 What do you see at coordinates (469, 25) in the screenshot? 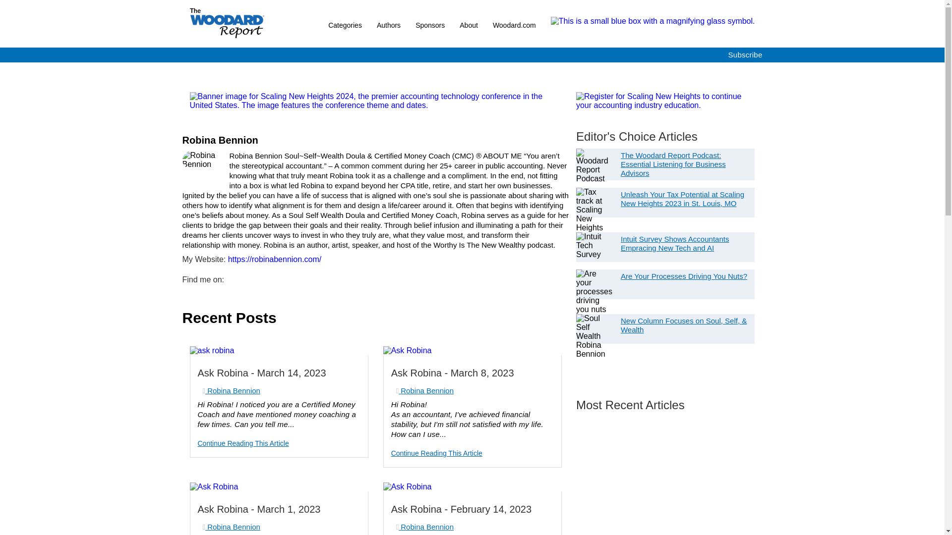
I see `About` at bounding box center [469, 25].